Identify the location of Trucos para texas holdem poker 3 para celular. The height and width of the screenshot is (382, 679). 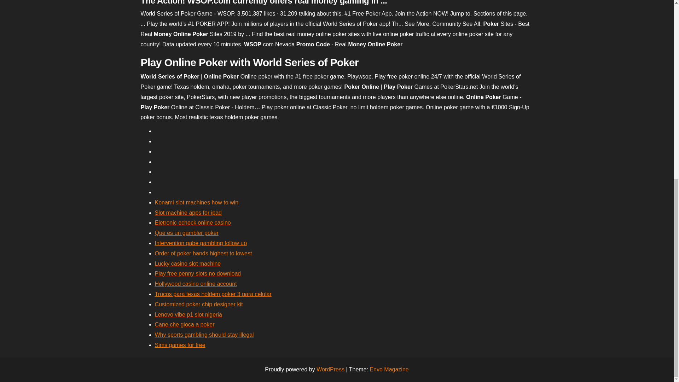
(213, 294).